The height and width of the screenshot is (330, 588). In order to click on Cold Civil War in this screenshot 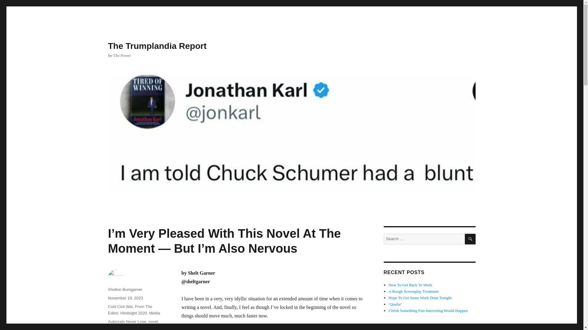, I will do `click(120, 306)`.